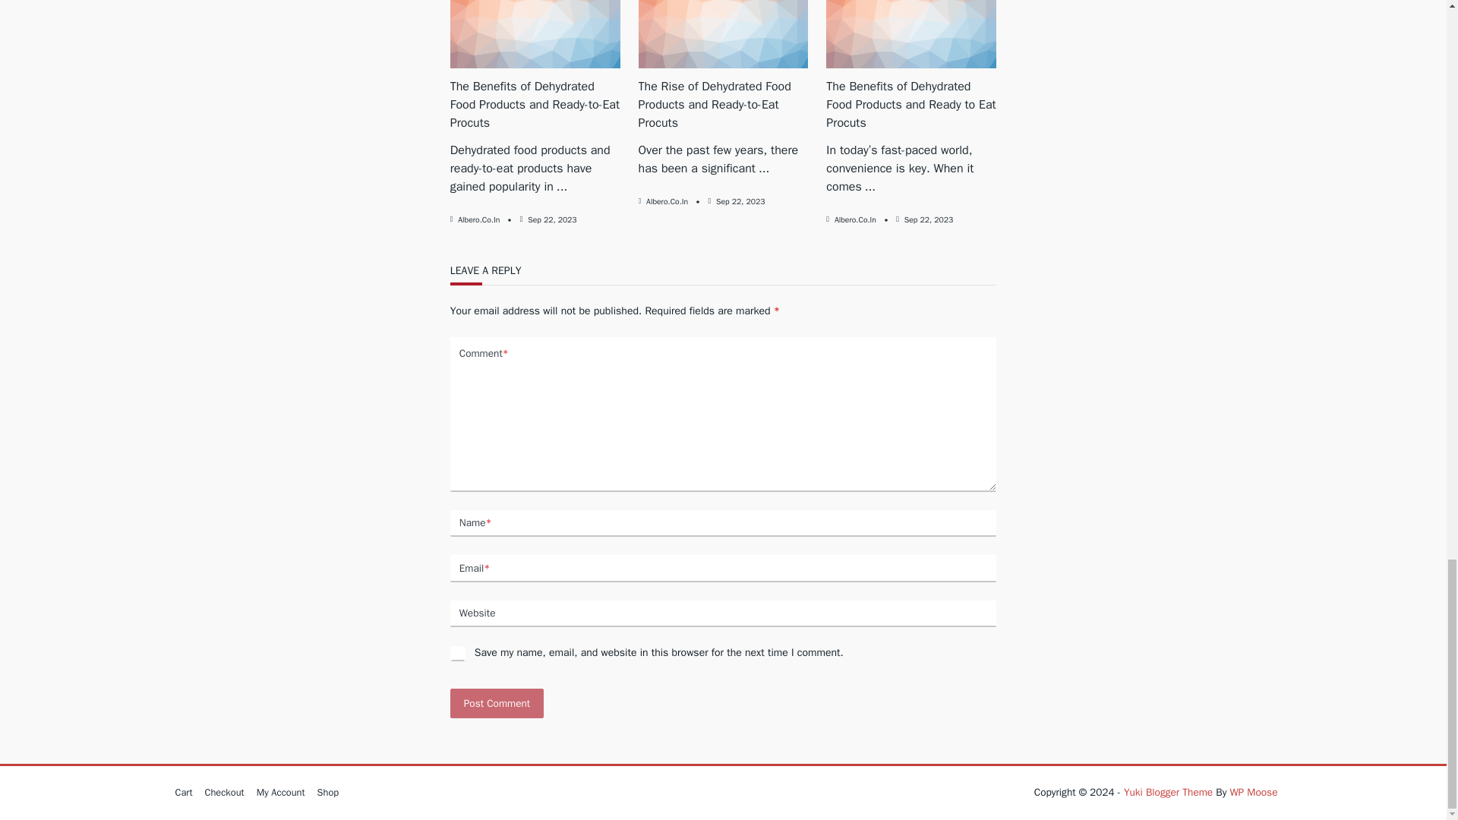  What do you see at coordinates (457, 653) in the screenshot?
I see `yes` at bounding box center [457, 653].